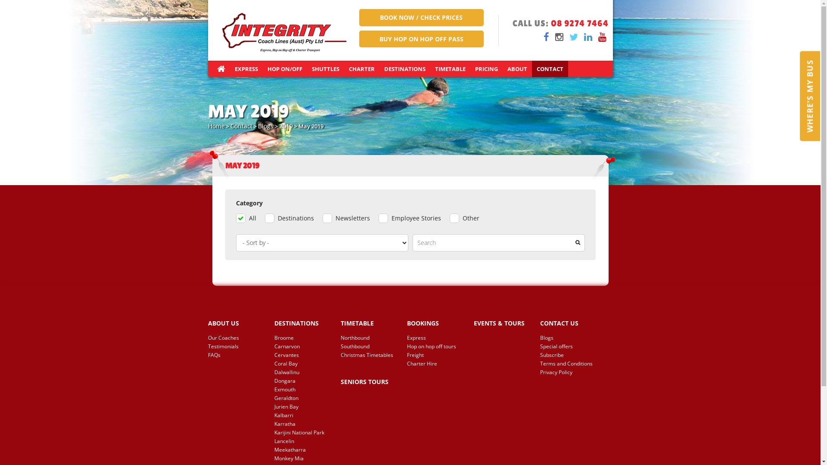  Describe the element at coordinates (569, 347) in the screenshot. I see `Special offers` at that location.